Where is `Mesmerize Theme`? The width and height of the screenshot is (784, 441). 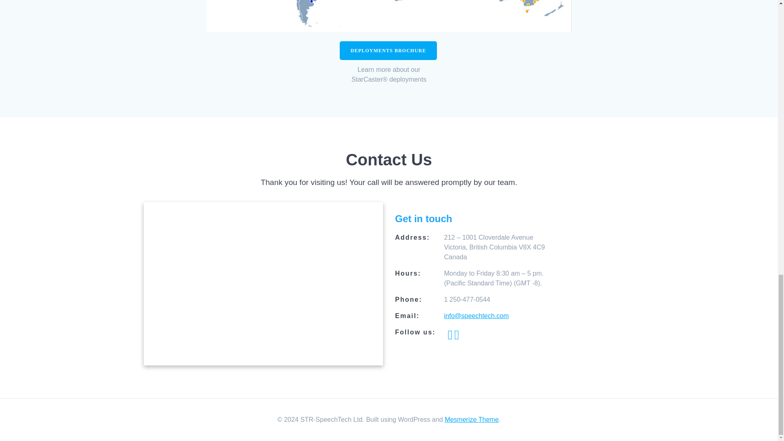
Mesmerize Theme is located at coordinates (471, 419).